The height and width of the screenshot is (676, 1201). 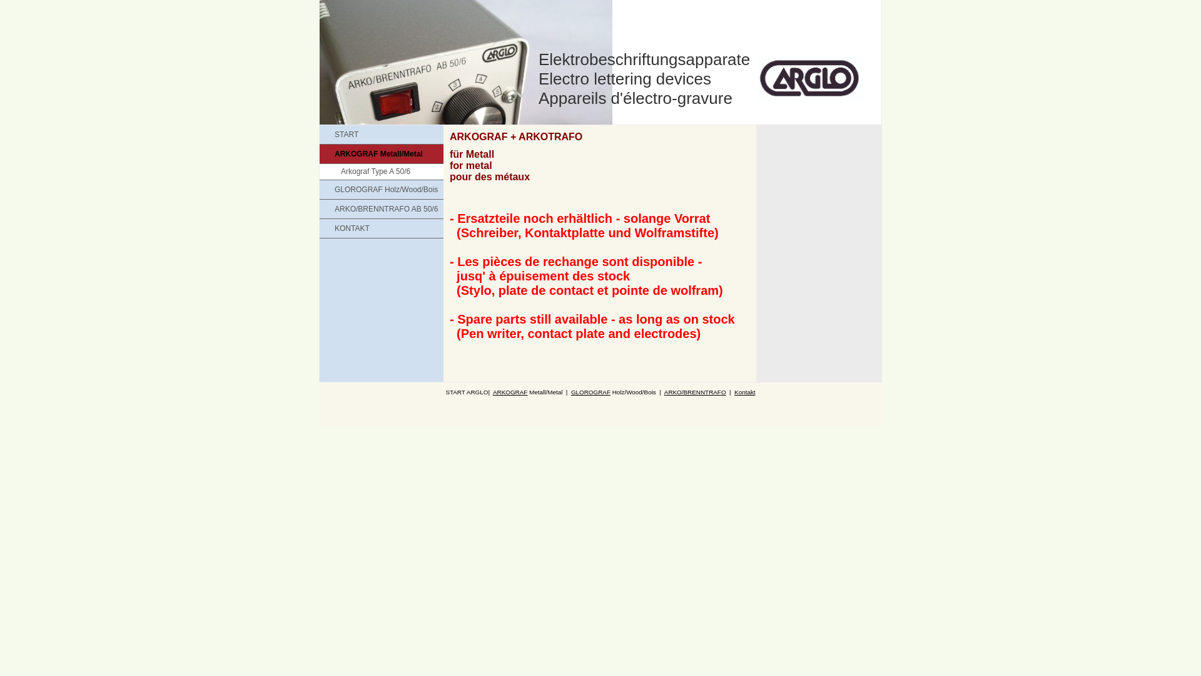 What do you see at coordinates (590, 392) in the screenshot?
I see `GLOROGRAF` at bounding box center [590, 392].